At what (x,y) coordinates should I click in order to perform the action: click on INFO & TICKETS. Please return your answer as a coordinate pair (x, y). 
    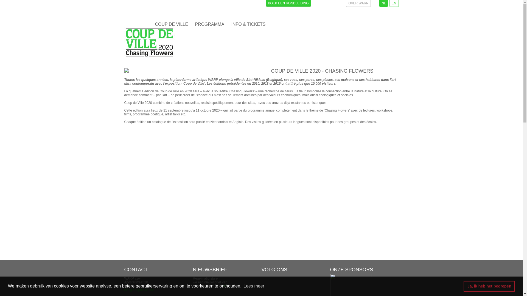
    Looking at the image, I should click on (248, 24).